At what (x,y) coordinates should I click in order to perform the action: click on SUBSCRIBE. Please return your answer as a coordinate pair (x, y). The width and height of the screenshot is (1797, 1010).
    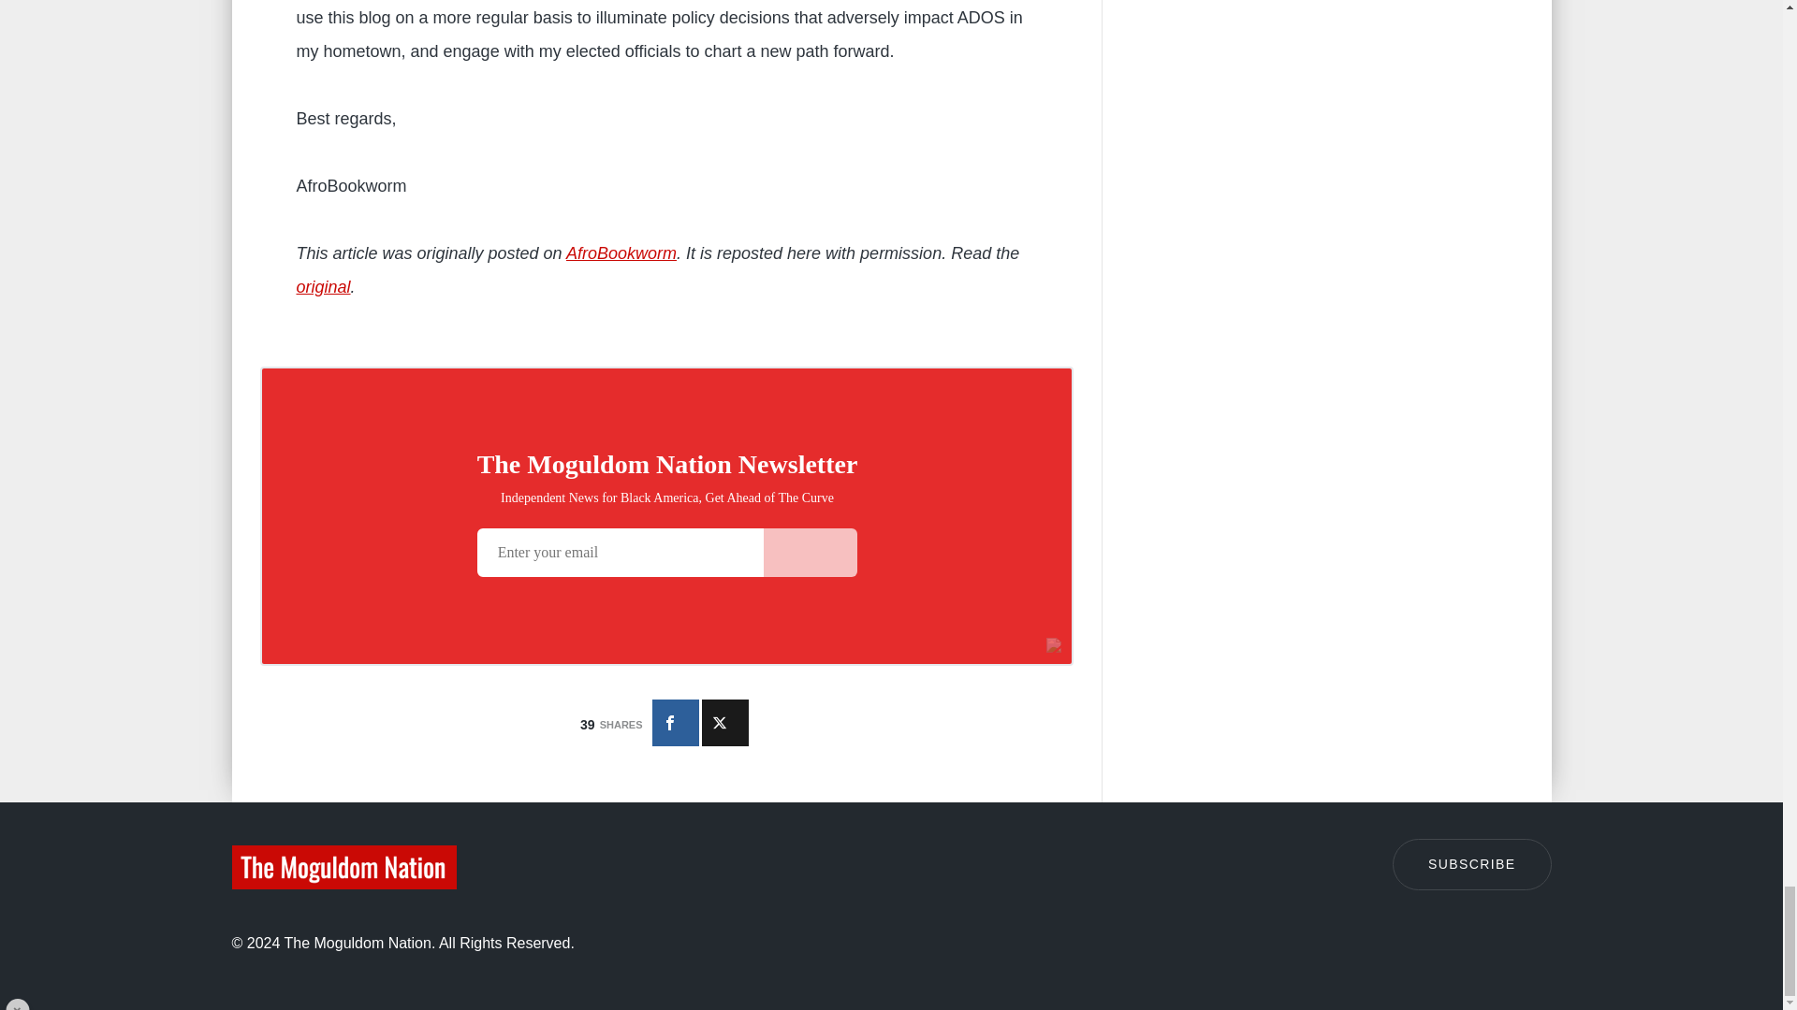
    Looking at the image, I should click on (1472, 864).